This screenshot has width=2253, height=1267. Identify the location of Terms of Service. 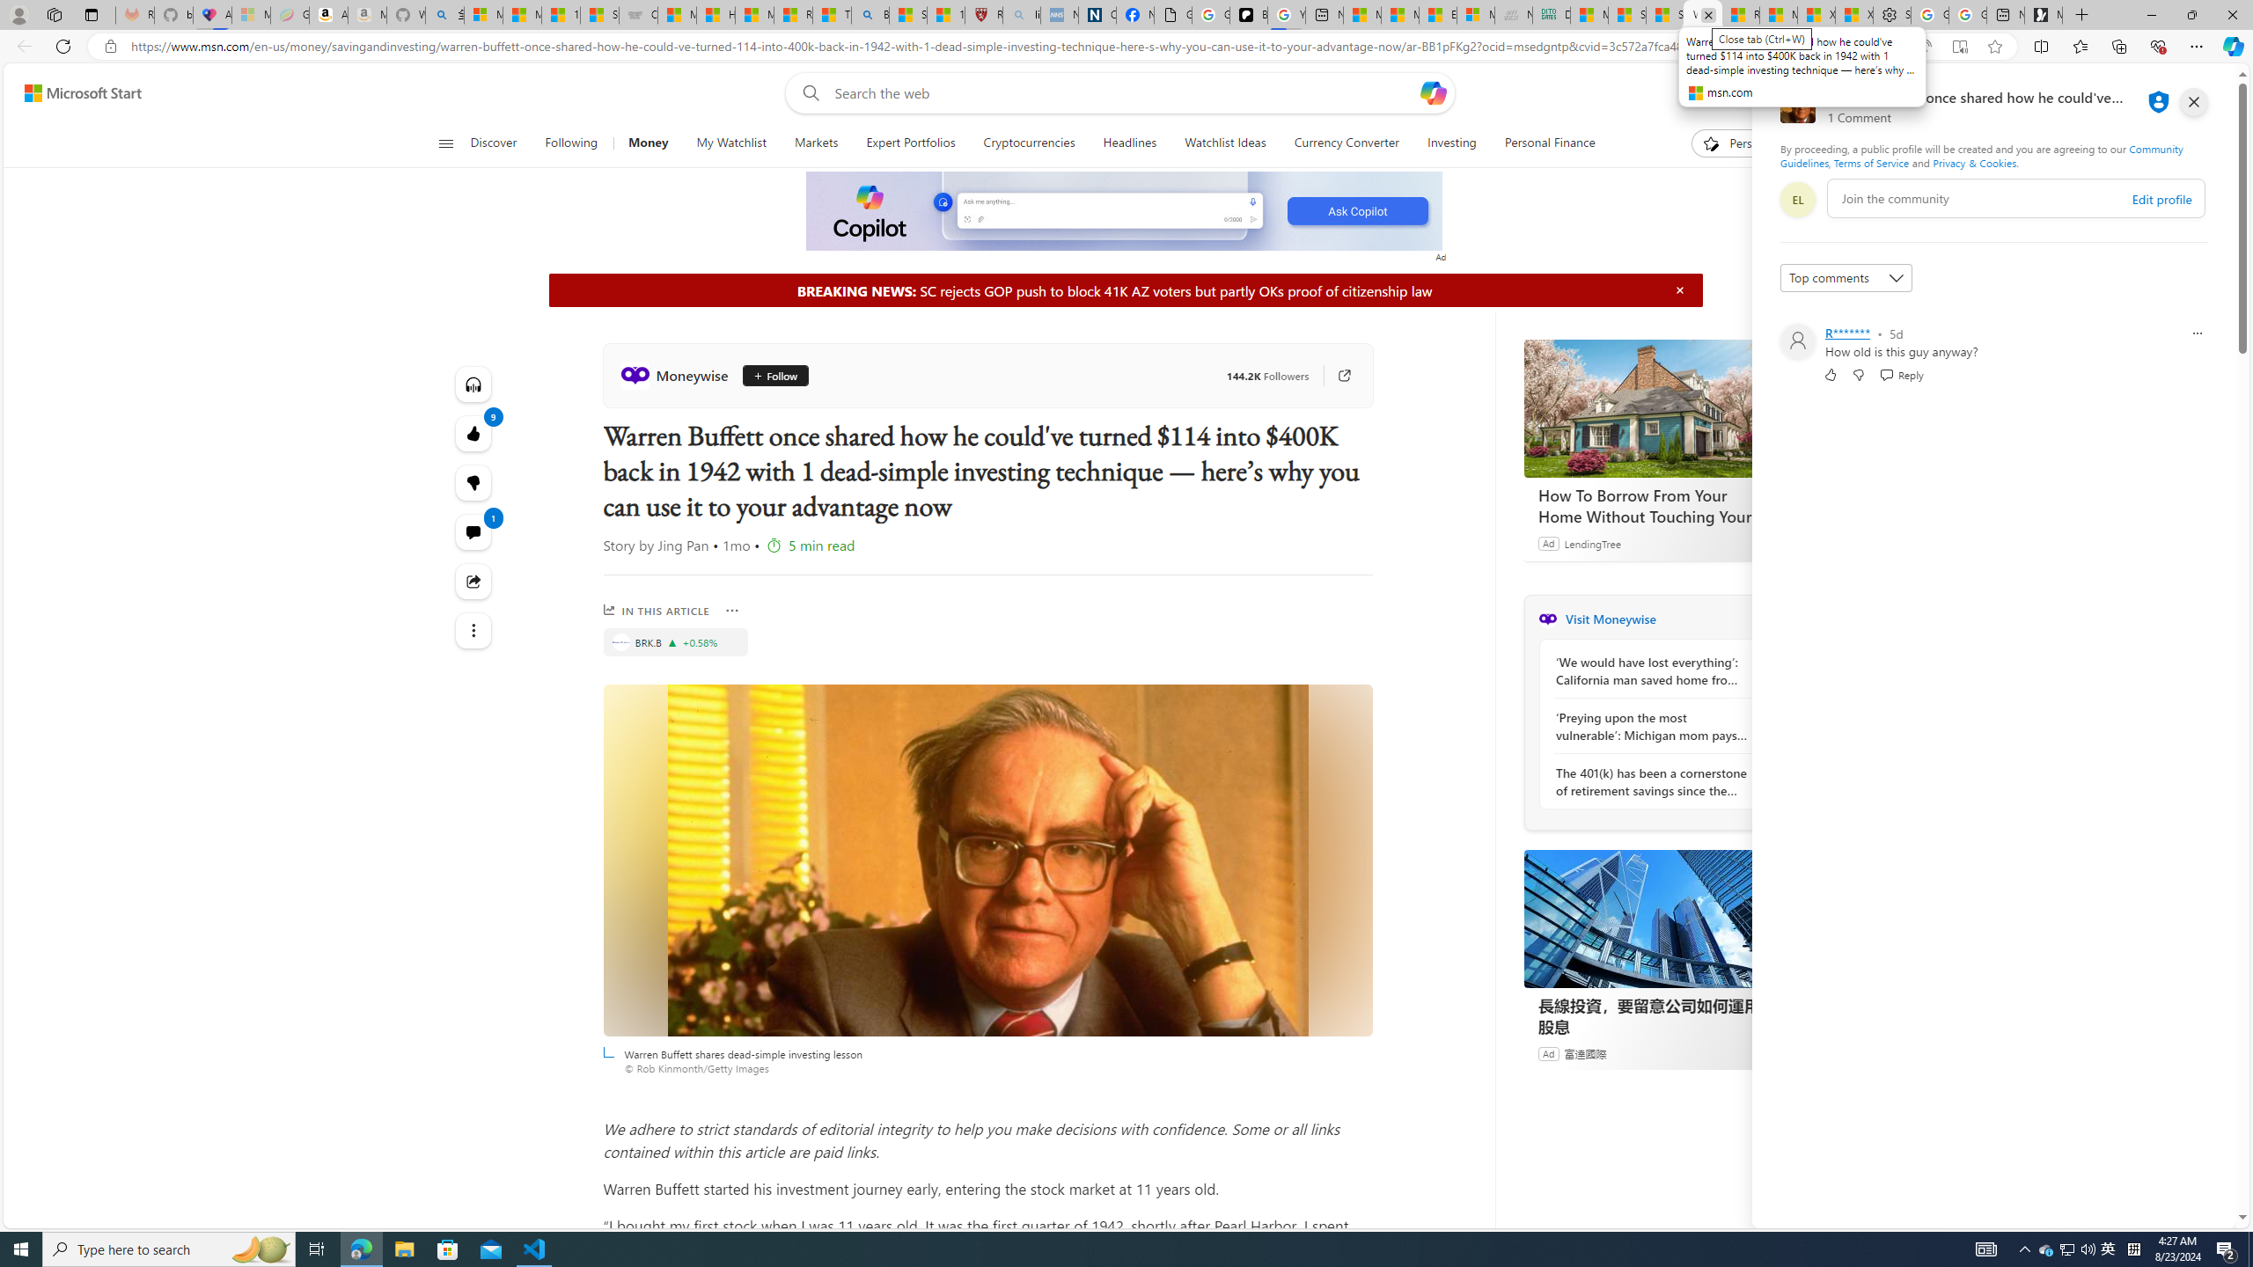
(1871, 162).